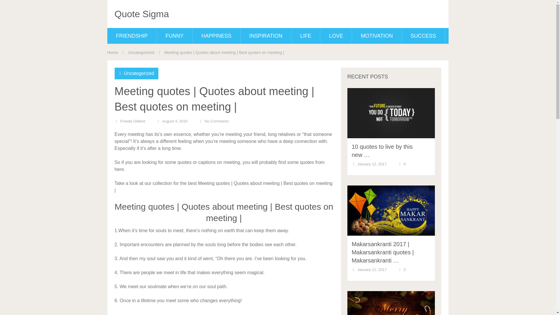  I want to click on LIFE, so click(305, 36).